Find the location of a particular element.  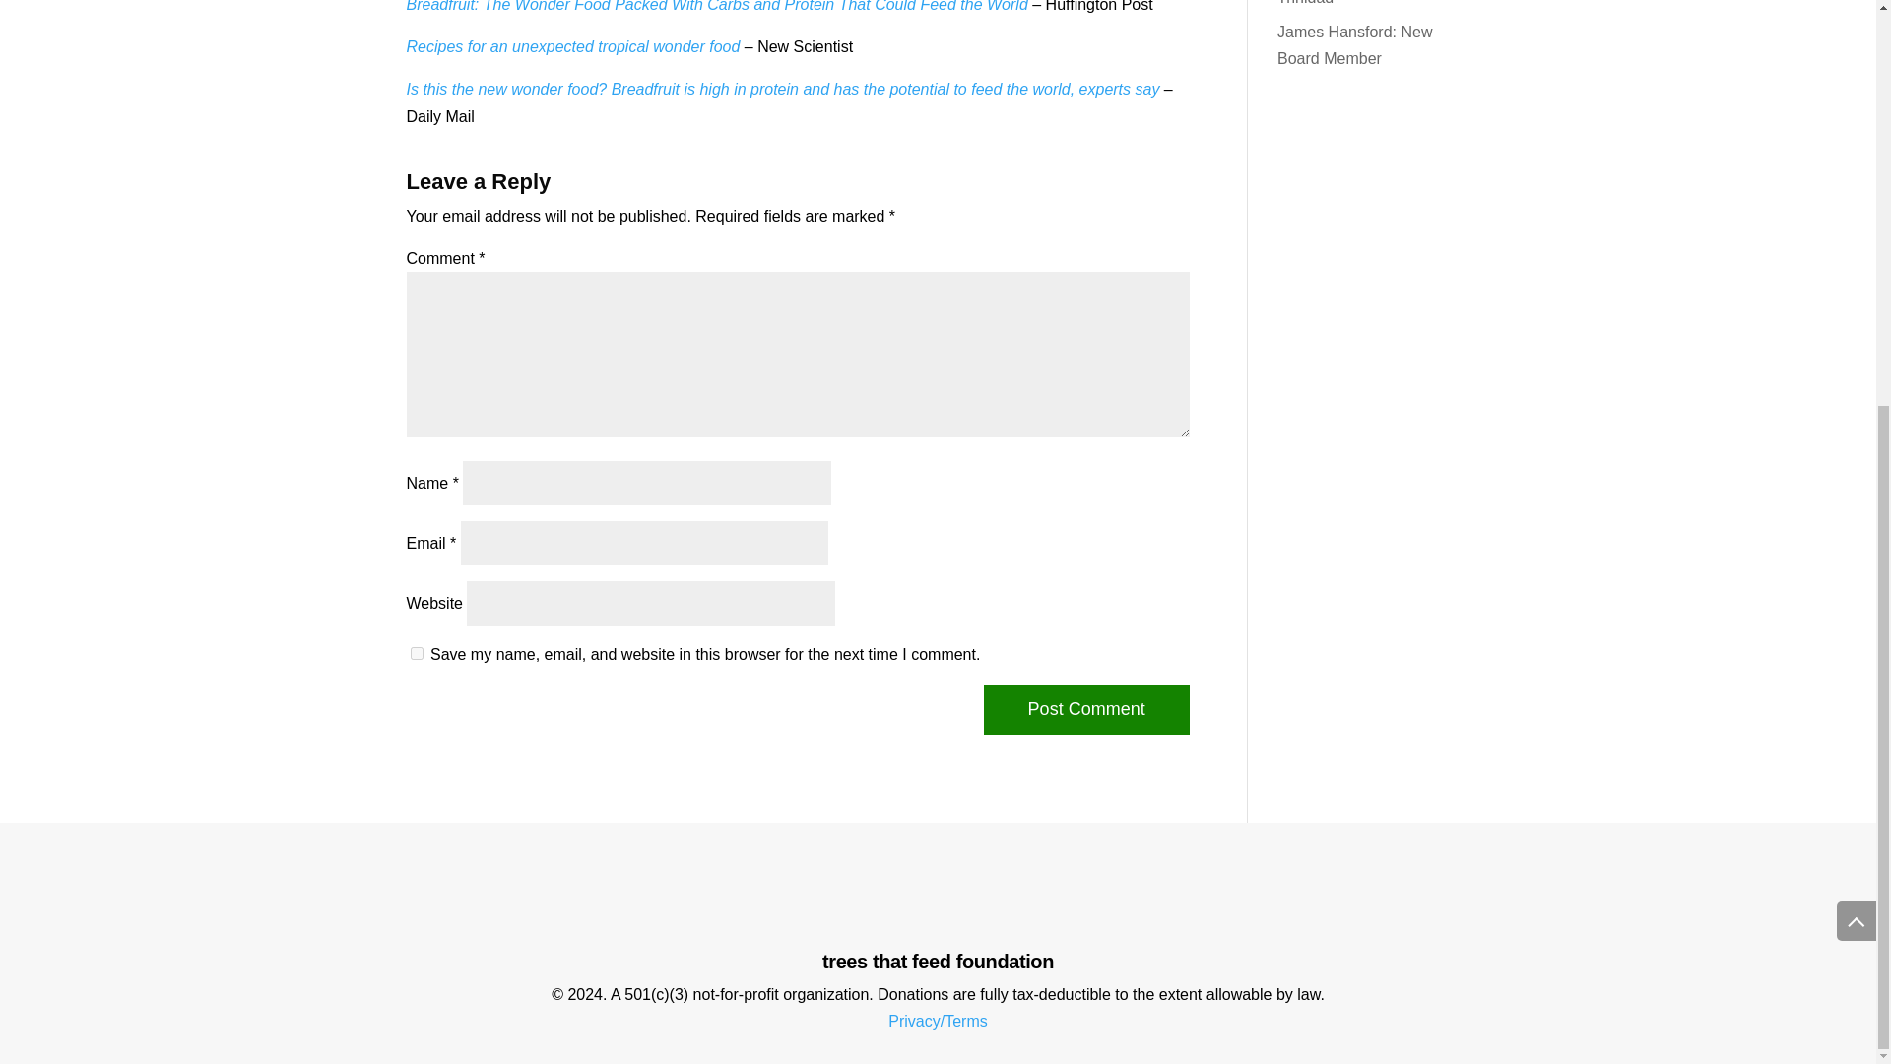

yes is located at coordinates (416, 652).